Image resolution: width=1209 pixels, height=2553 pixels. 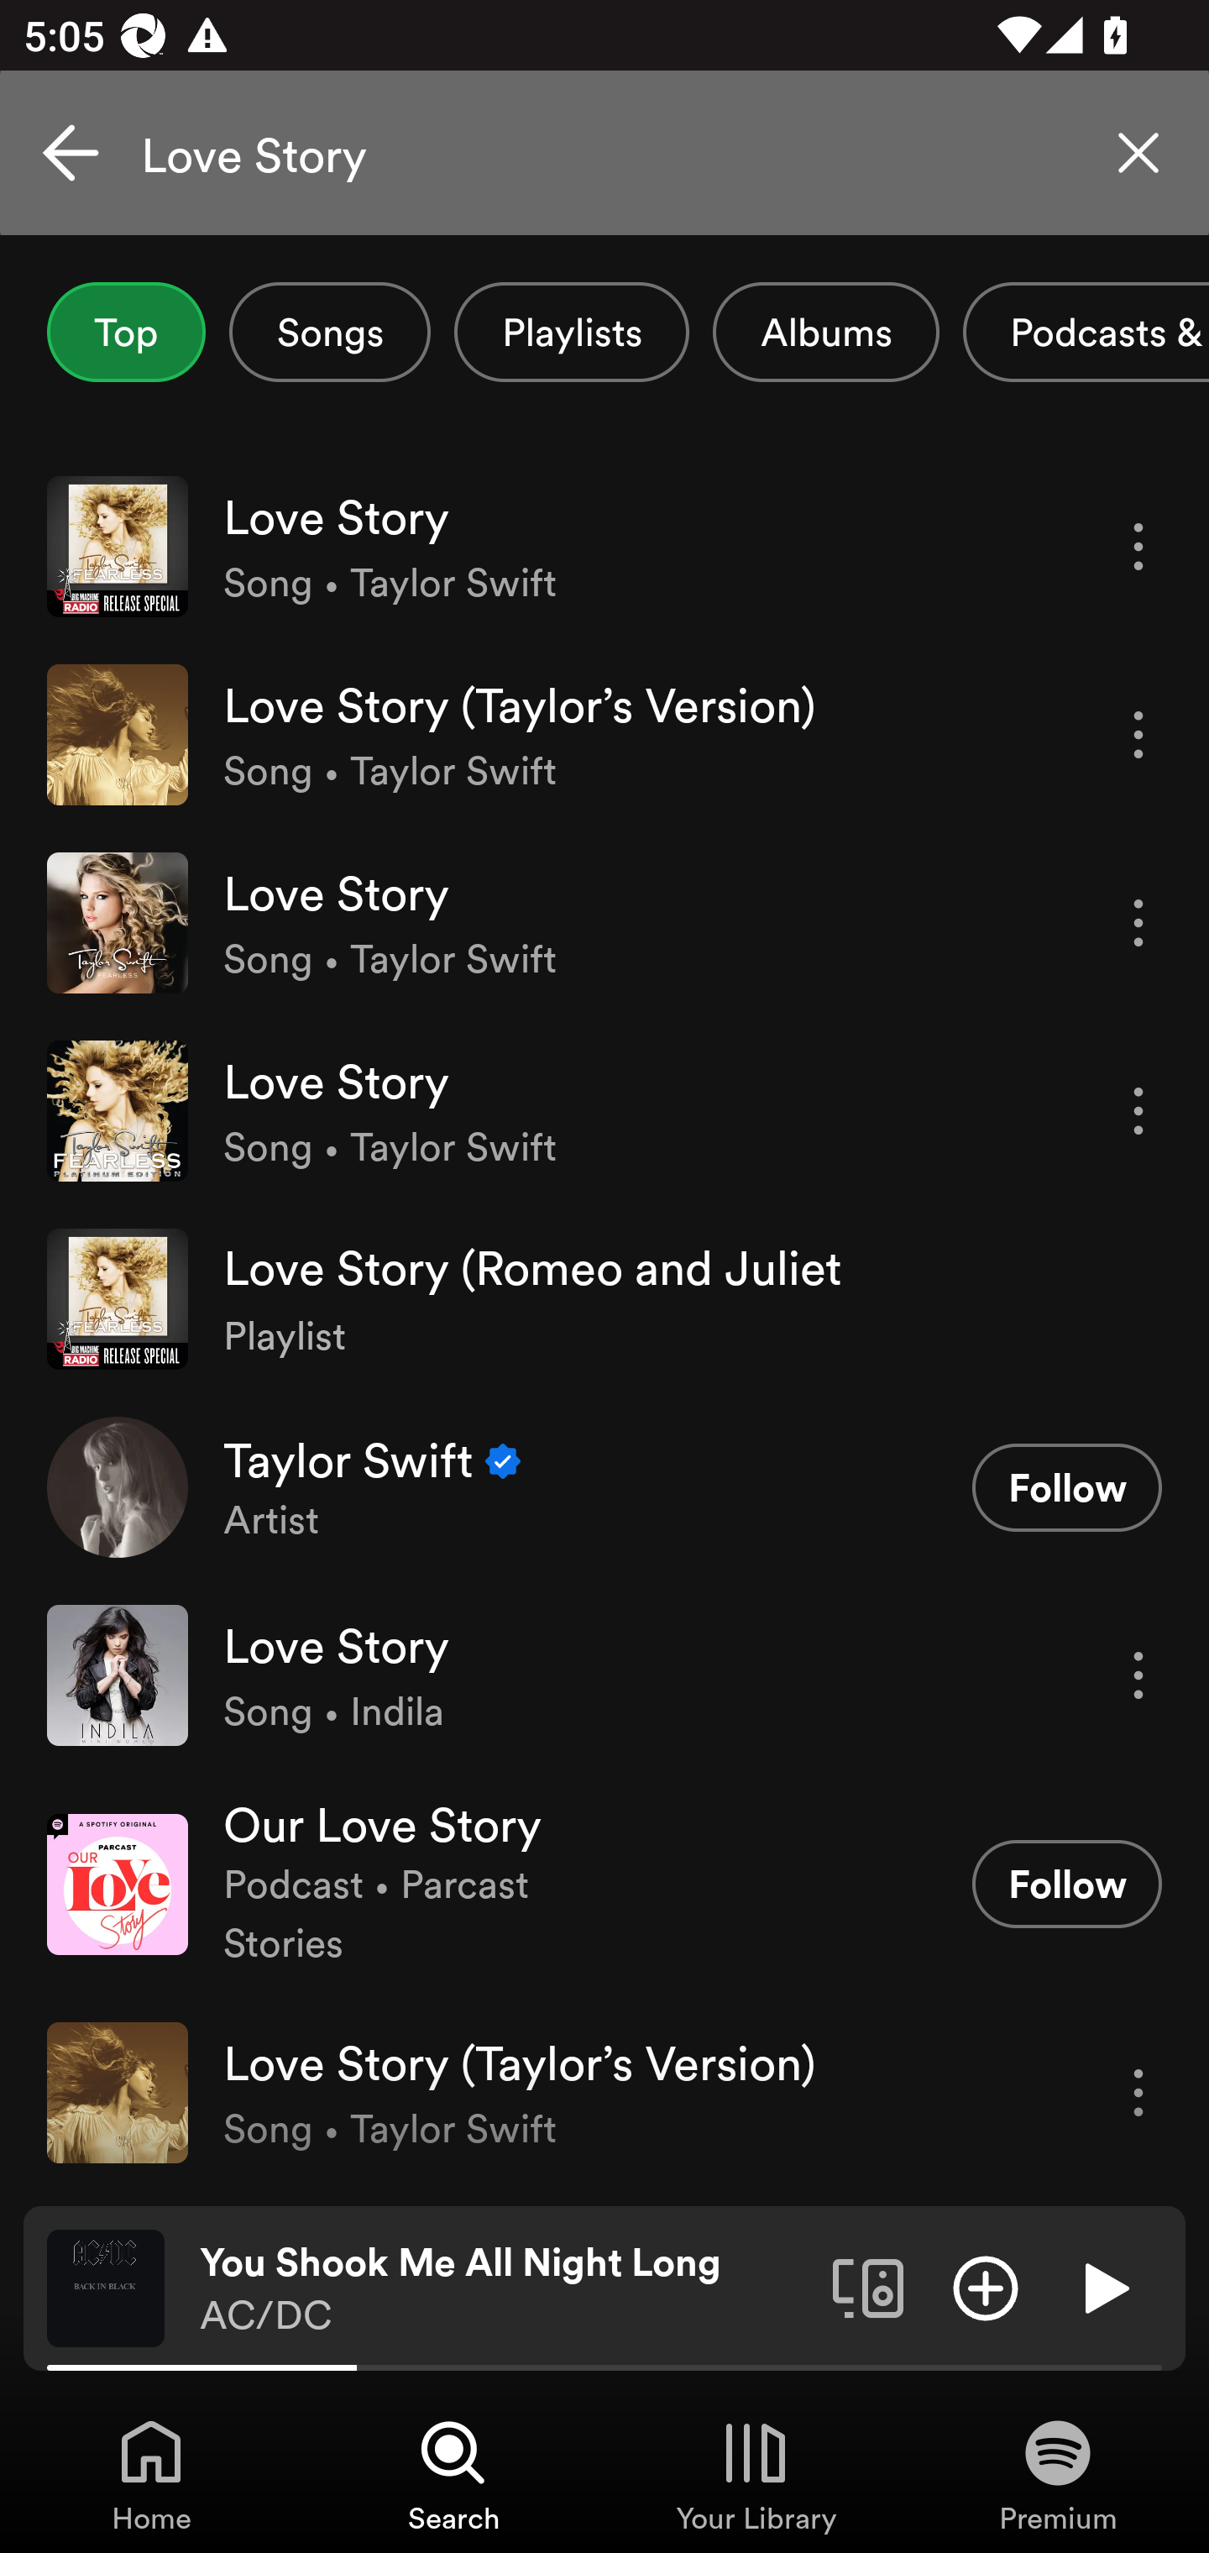 What do you see at coordinates (1138, 1676) in the screenshot?
I see `More options for song Love Story` at bounding box center [1138, 1676].